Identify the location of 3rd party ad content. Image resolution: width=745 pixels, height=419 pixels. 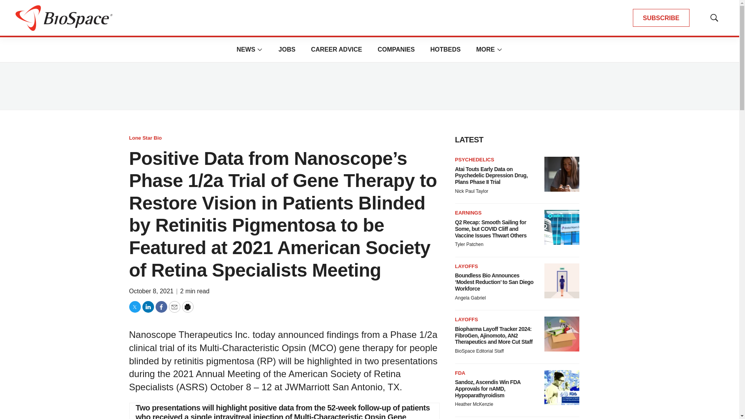
(369, 86).